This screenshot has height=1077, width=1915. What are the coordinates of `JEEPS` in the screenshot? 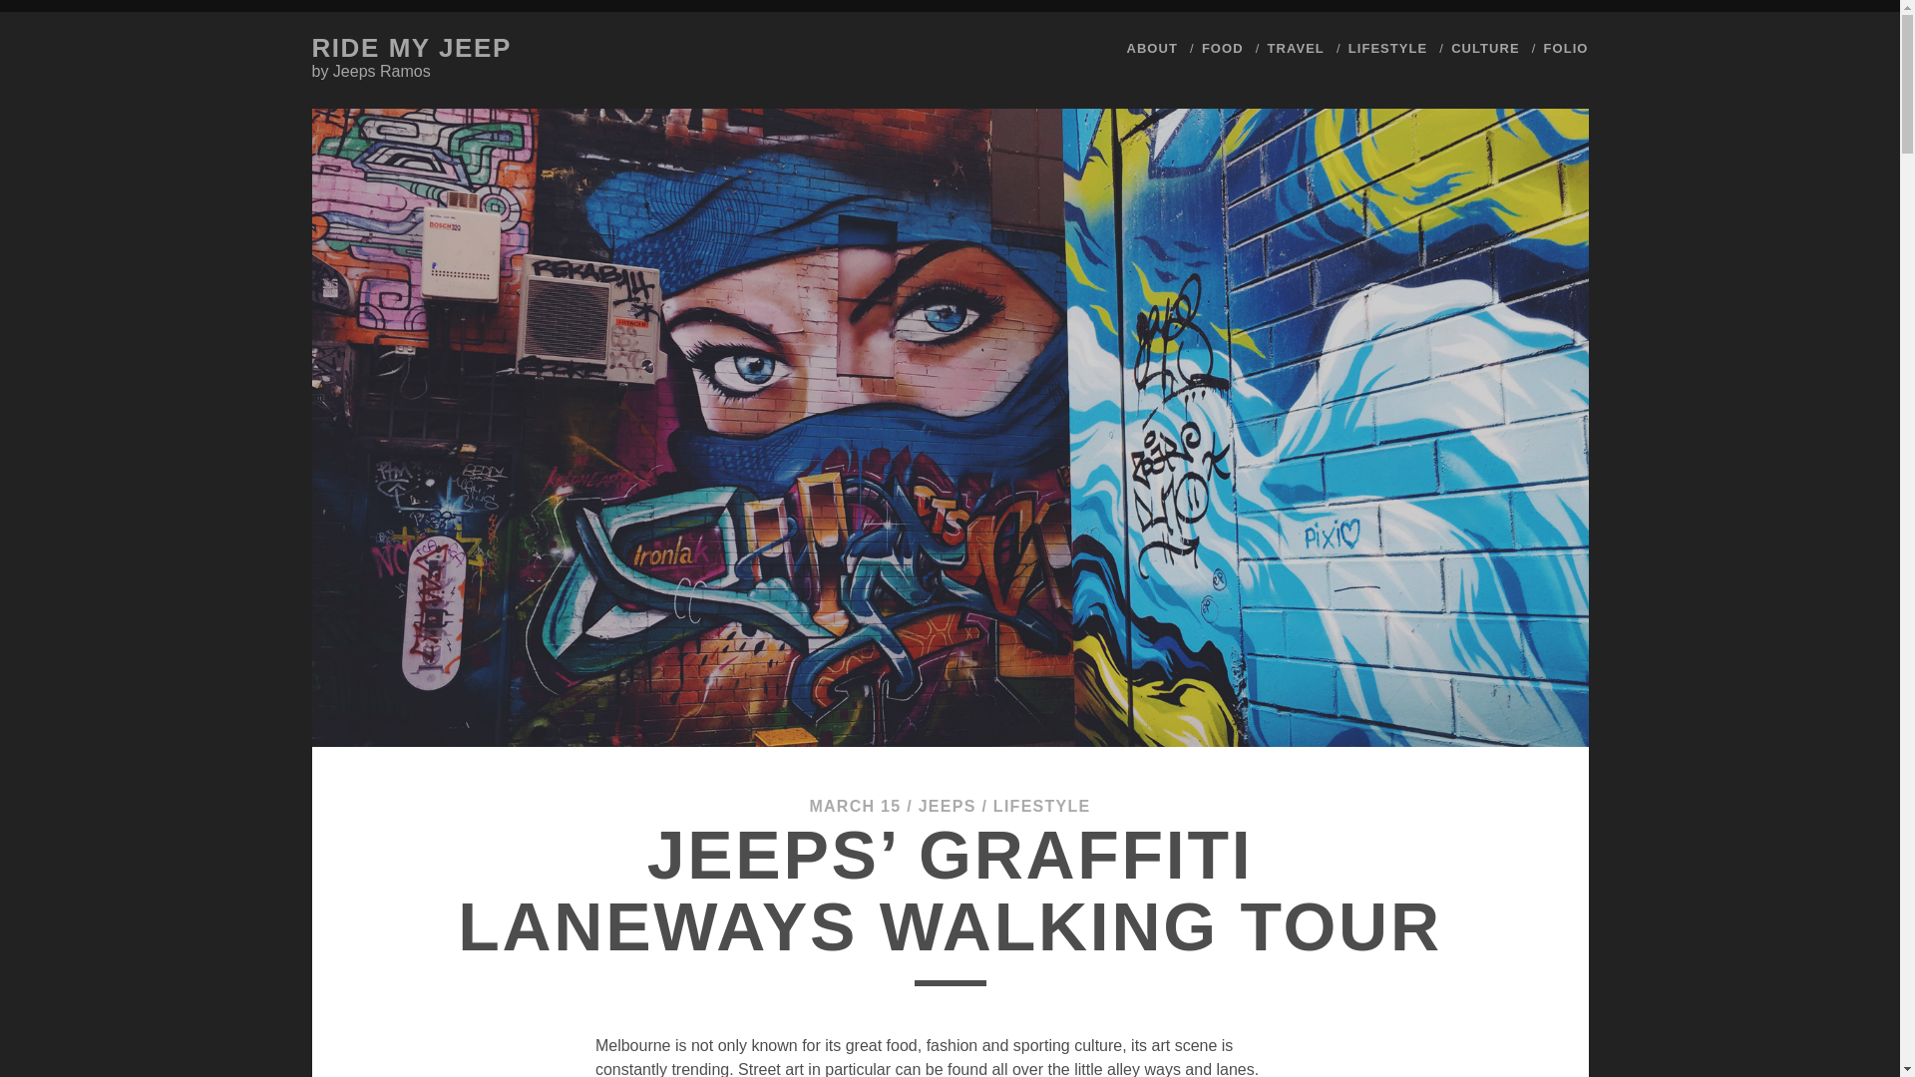 It's located at (948, 806).